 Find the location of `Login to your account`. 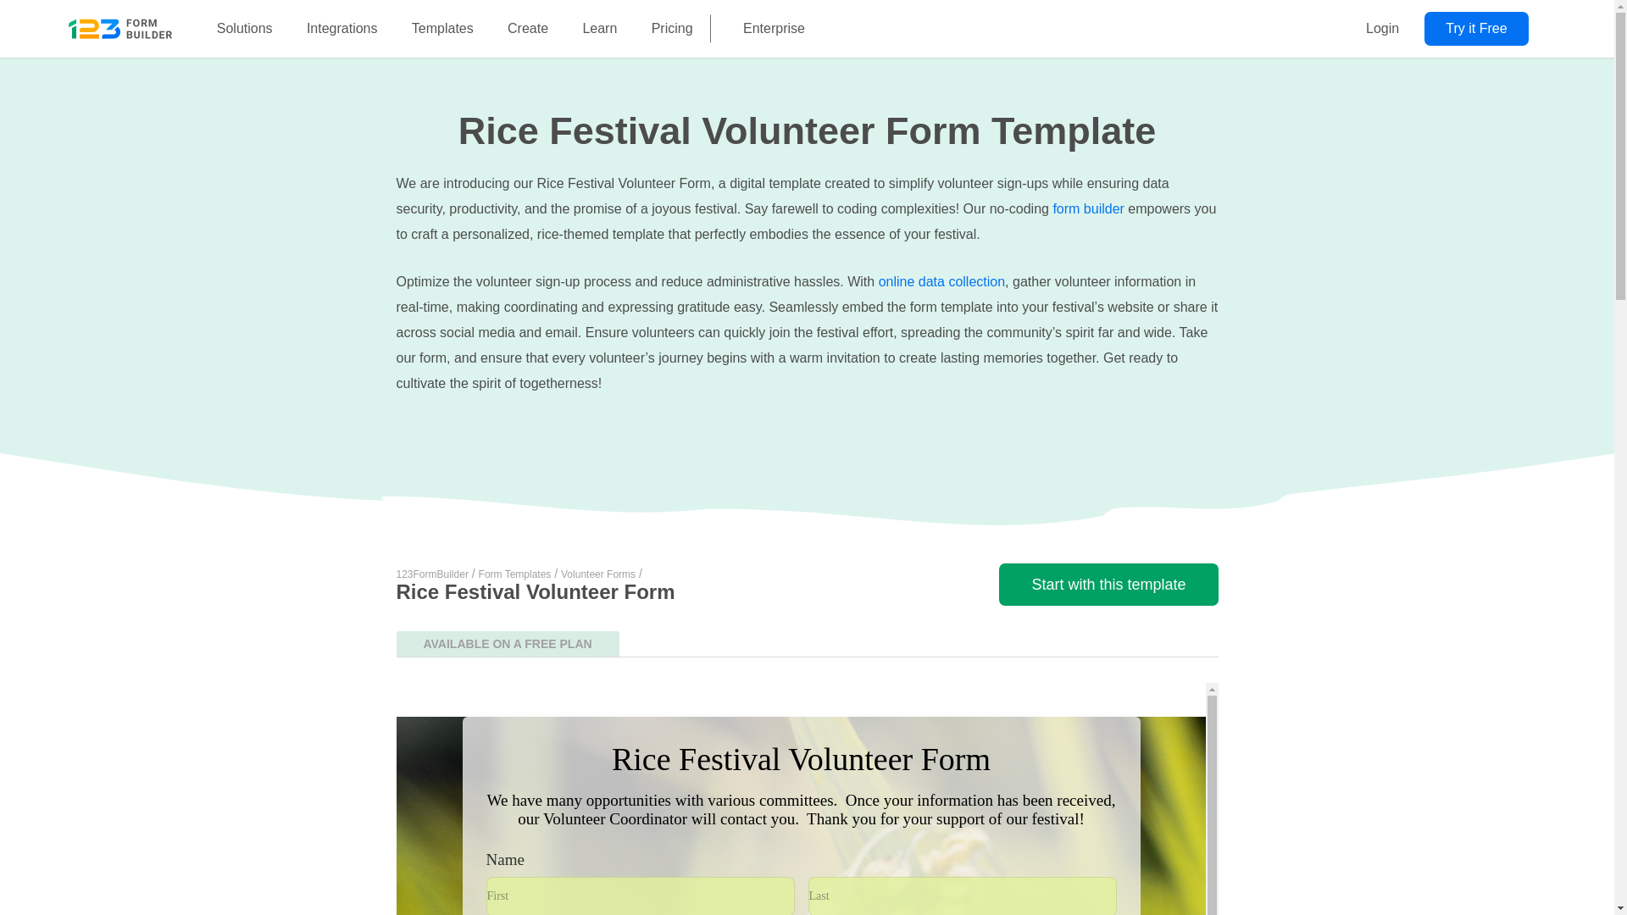

Login to your account is located at coordinates (1381, 29).